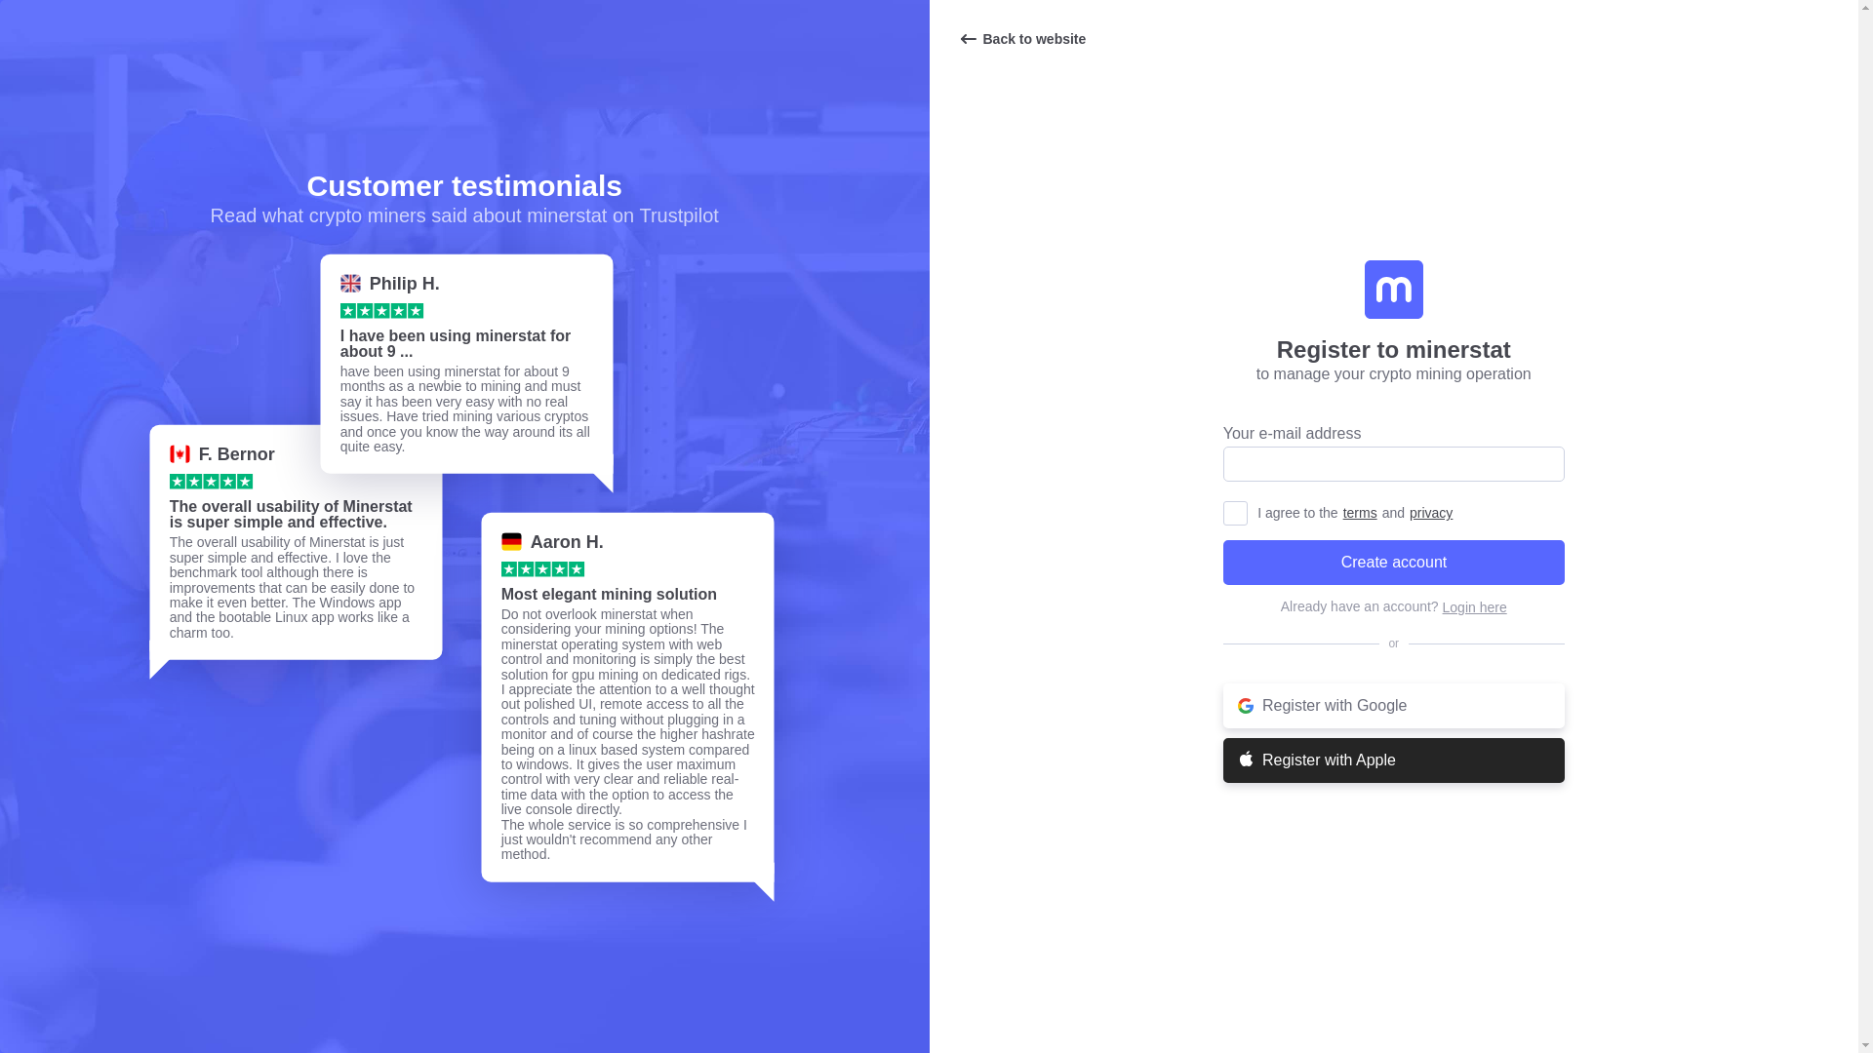 The width and height of the screenshot is (1873, 1053). Describe the element at coordinates (1475, 606) in the screenshot. I see `Login` at that location.